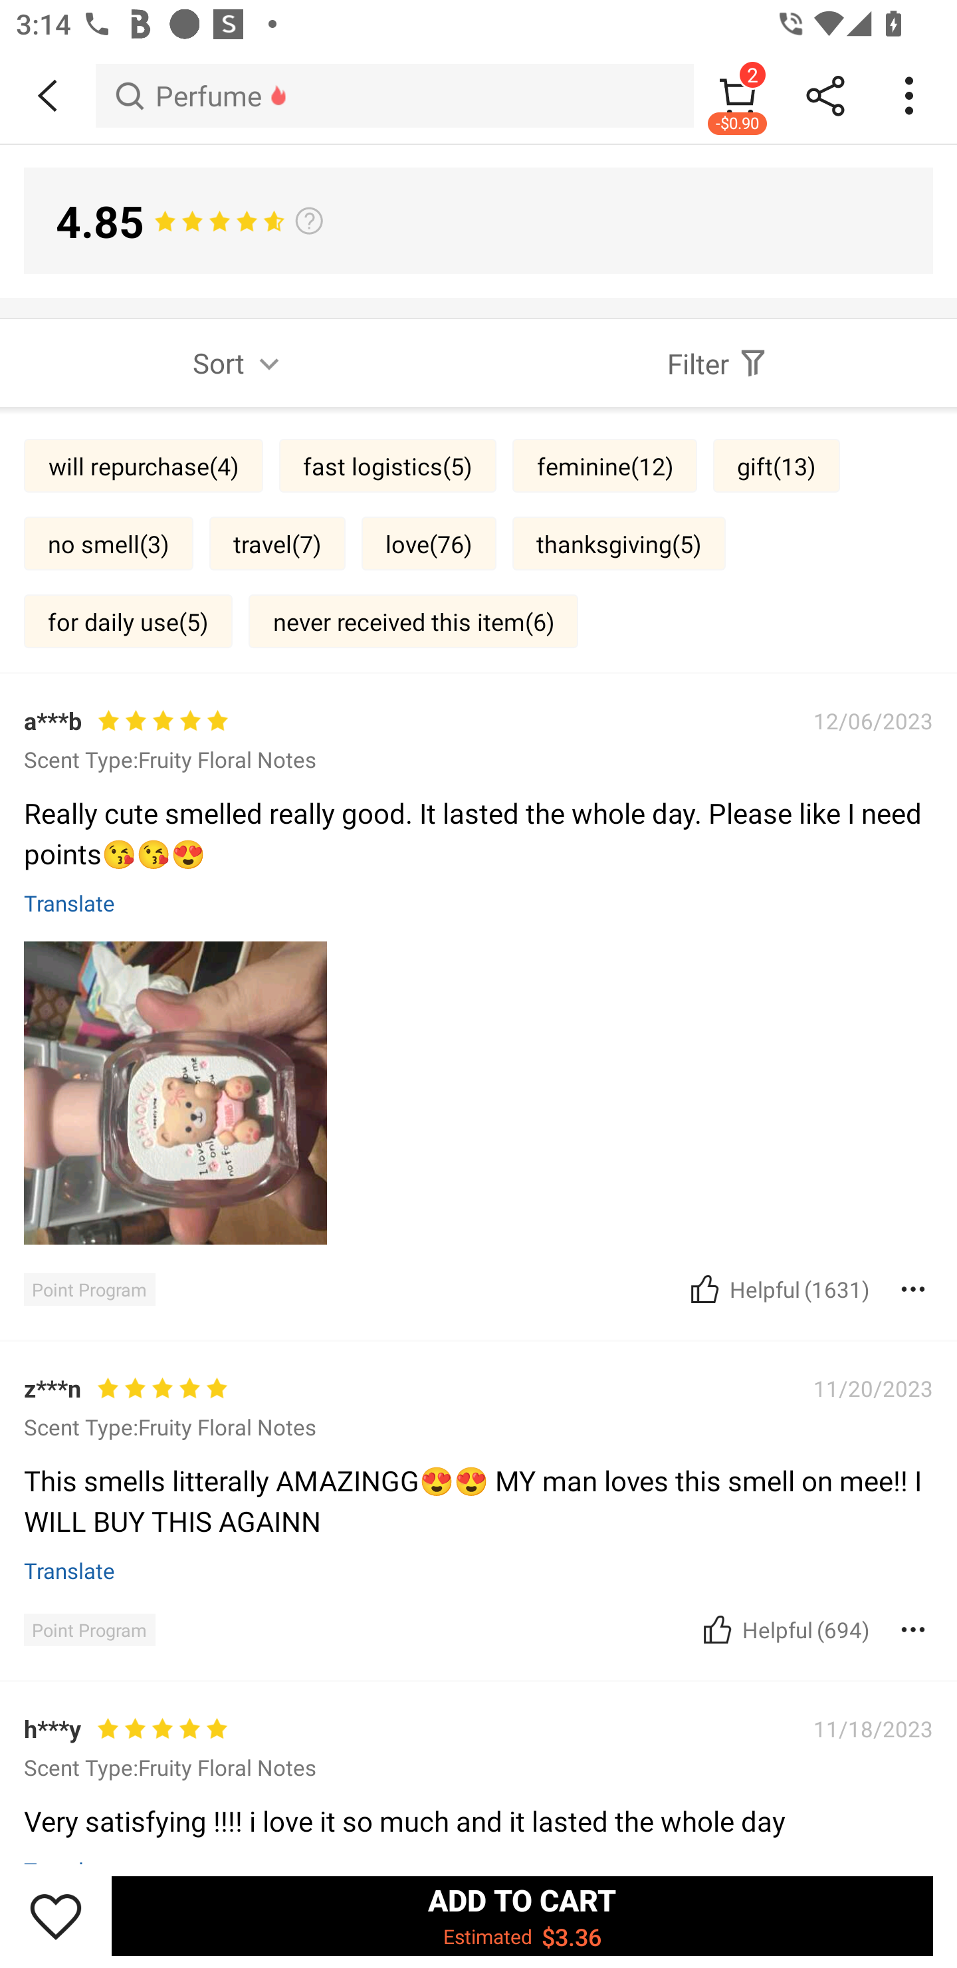 The image size is (957, 1968). What do you see at coordinates (70, 1570) in the screenshot?
I see `Translate` at bounding box center [70, 1570].